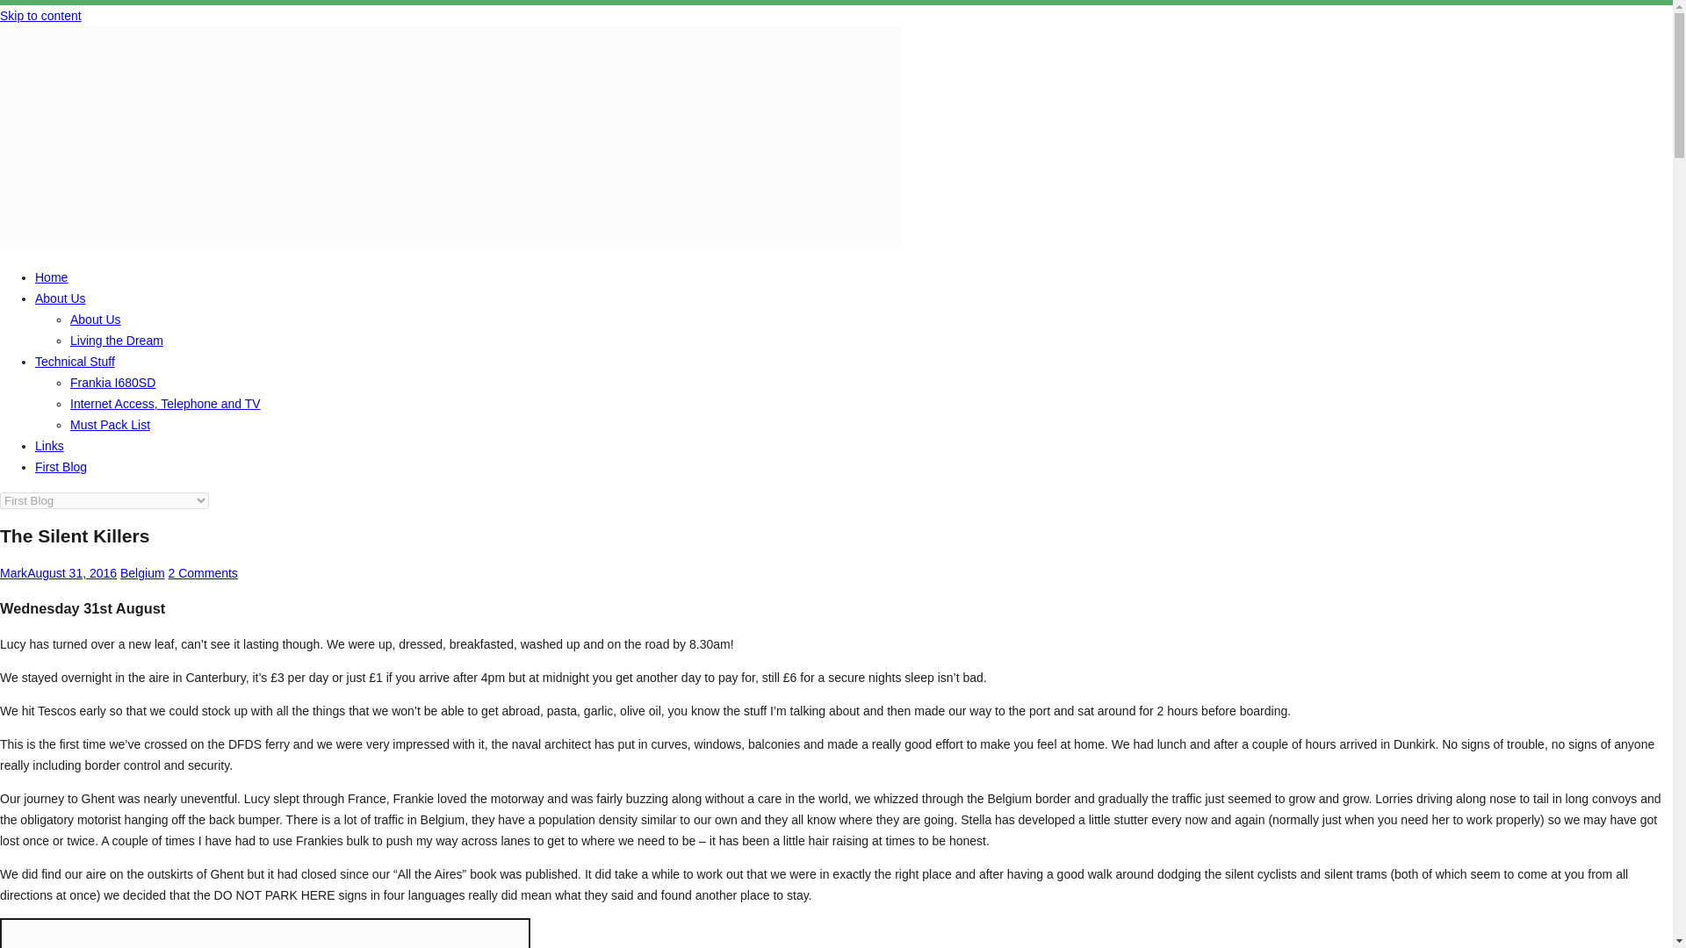 This screenshot has height=948, width=1686. Describe the element at coordinates (75, 362) in the screenshot. I see `Technical Stuff` at that location.